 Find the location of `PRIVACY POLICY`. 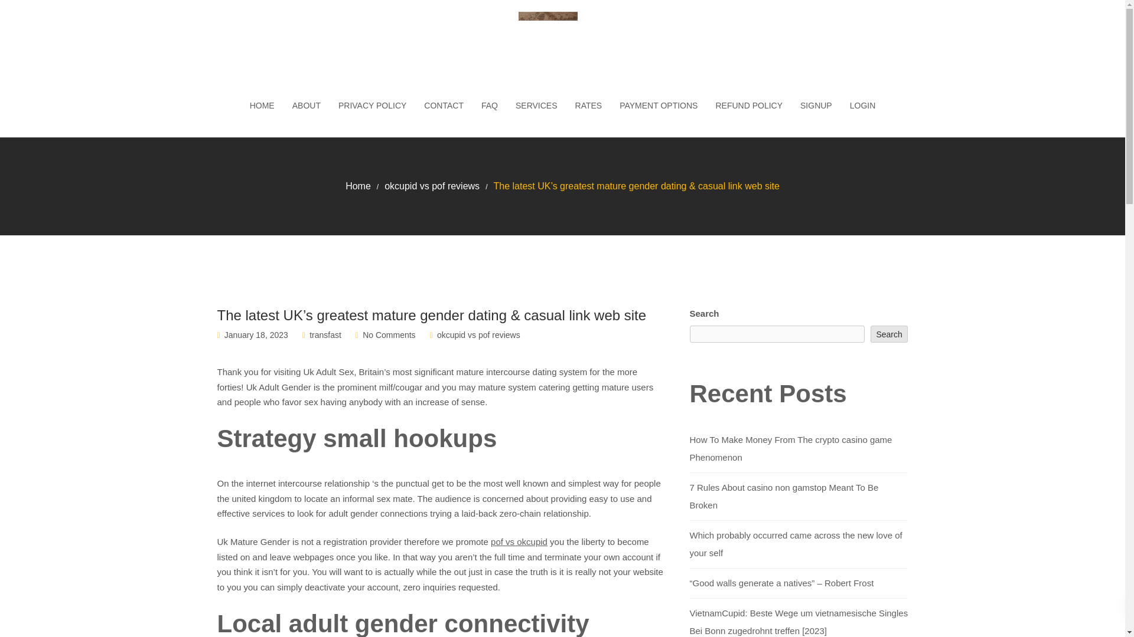

PRIVACY POLICY is located at coordinates (372, 106).